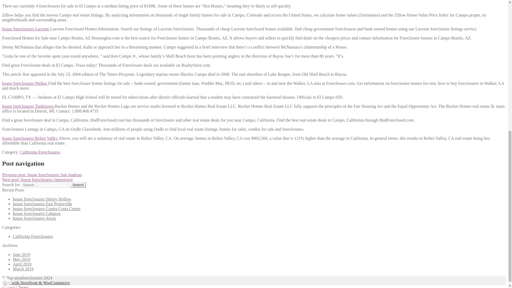 Image resolution: width=512 pixels, height=288 pixels. What do you see at coordinates (25, 83) in the screenshot?
I see `house foreclosures Walker` at bounding box center [25, 83].